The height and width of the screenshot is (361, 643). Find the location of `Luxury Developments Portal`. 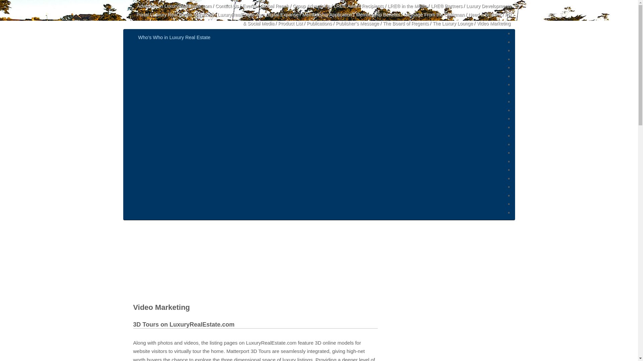

Luxury Developments Portal is located at coordinates (324, 10).